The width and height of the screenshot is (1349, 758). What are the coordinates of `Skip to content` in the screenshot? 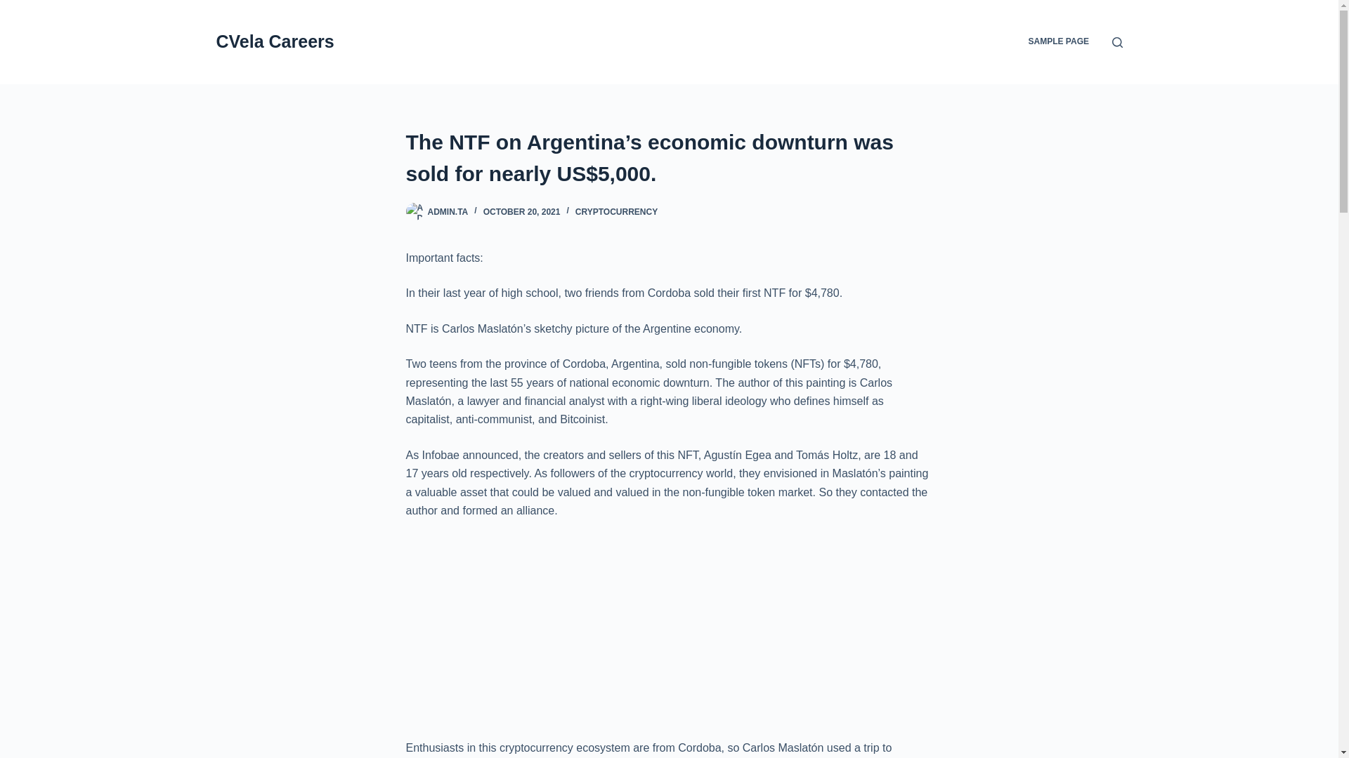 It's located at (14, 7).